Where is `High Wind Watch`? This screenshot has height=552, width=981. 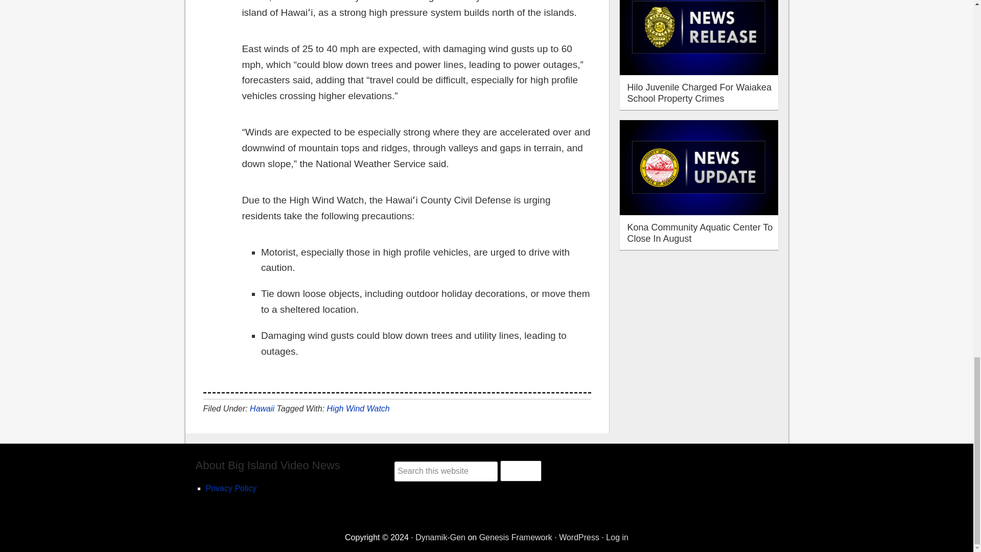
High Wind Watch is located at coordinates (358, 408).